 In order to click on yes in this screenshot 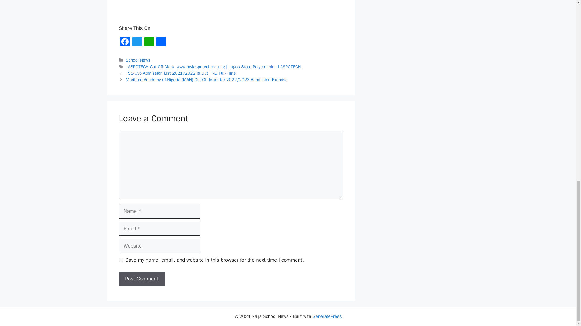, I will do `click(120, 260)`.